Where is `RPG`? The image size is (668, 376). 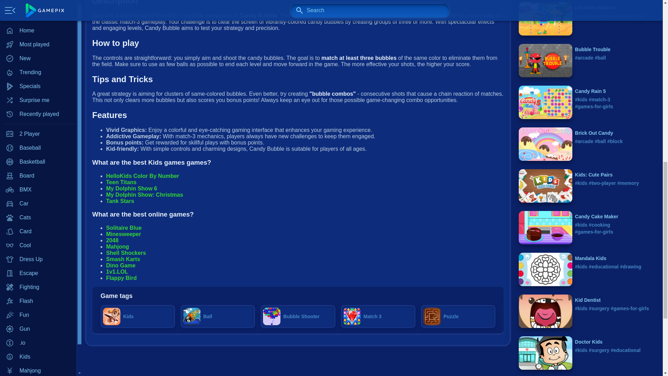
RPG is located at coordinates (38, 78).